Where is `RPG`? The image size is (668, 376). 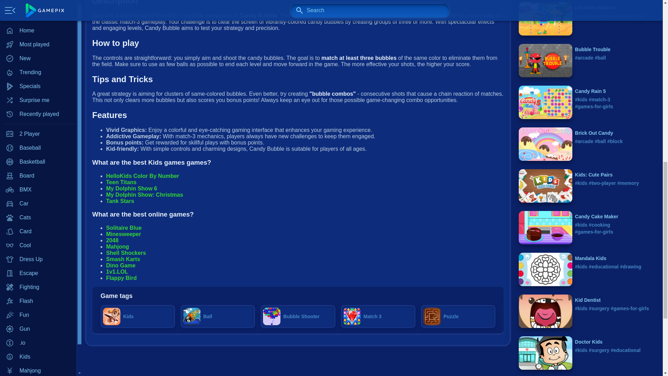
RPG is located at coordinates (38, 78).